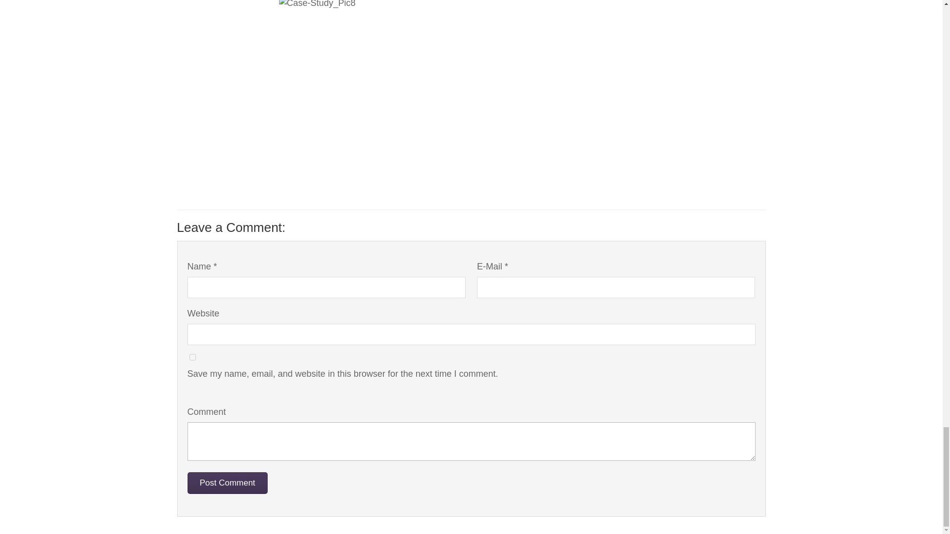 The height and width of the screenshot is (534, 950). I want to click on yes, so click(192, 357).